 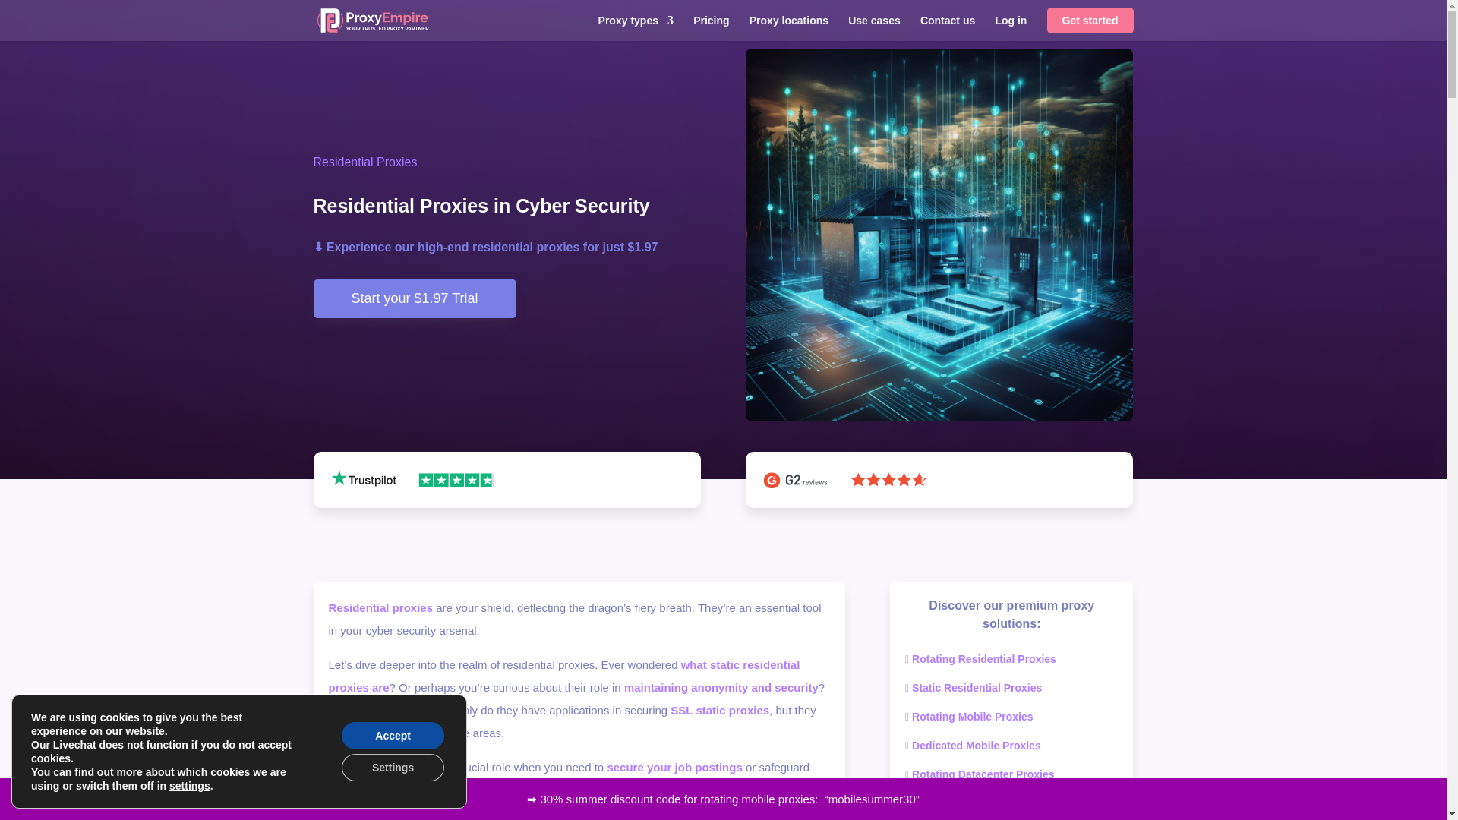 What do you see at coordinates (1010, 28) in the screenshot?
I see `Log in` at bounding box center [1010, 28].